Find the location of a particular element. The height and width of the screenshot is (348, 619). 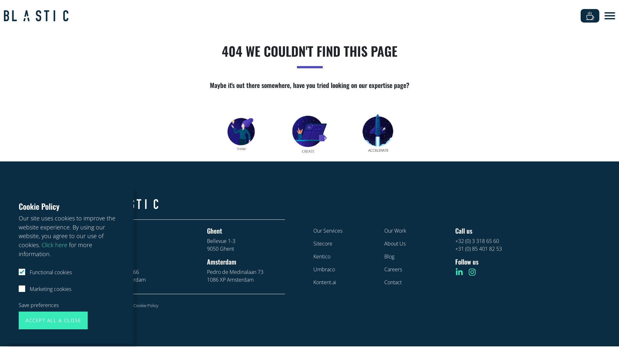

Kentico is located at coordinates (322, 256).